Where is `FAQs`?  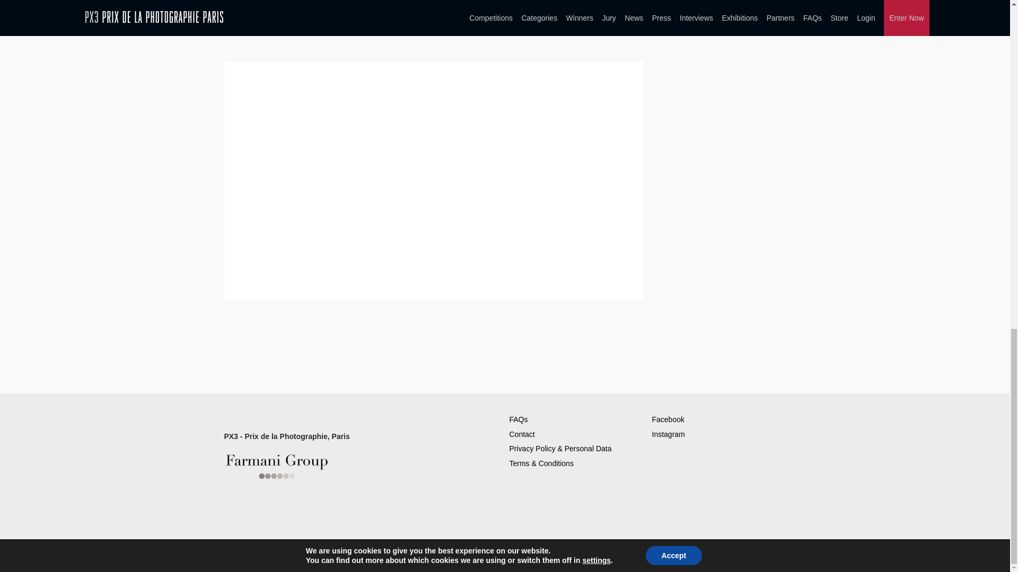
FAQs is located at coordinates (518, 419).